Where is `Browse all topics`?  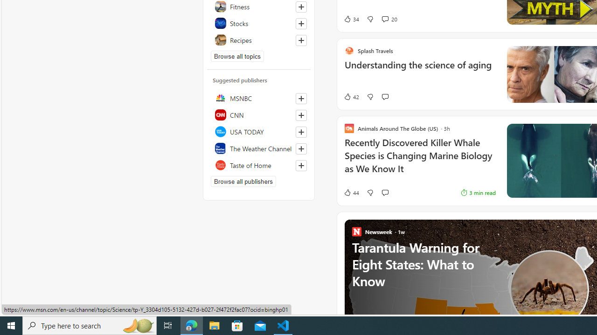 Browse all topics is located at coordinates (237, 56).